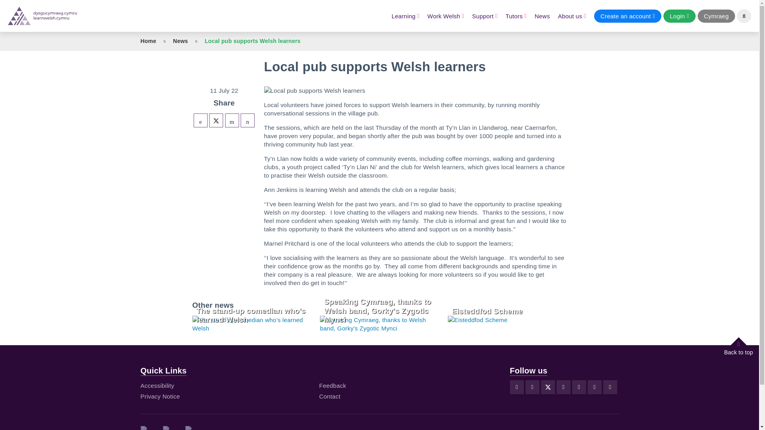 This screenshot has height=430, width=765. Describe the element at coordinates (232, 120) in the screenshot. I see `Share Local pub supports Welsh learners  on LinkedIn` at that location.